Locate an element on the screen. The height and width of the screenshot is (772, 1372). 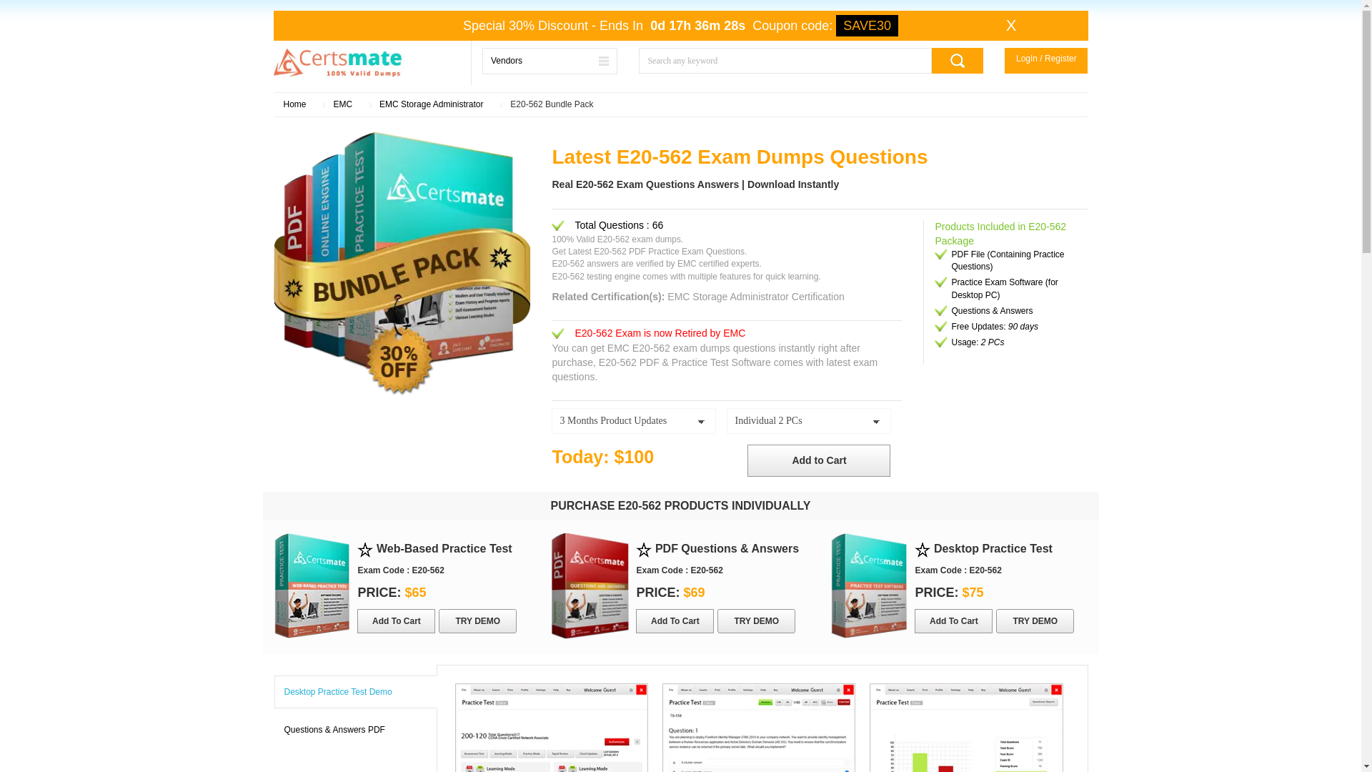
EMC is located at coordinates (343, 104).